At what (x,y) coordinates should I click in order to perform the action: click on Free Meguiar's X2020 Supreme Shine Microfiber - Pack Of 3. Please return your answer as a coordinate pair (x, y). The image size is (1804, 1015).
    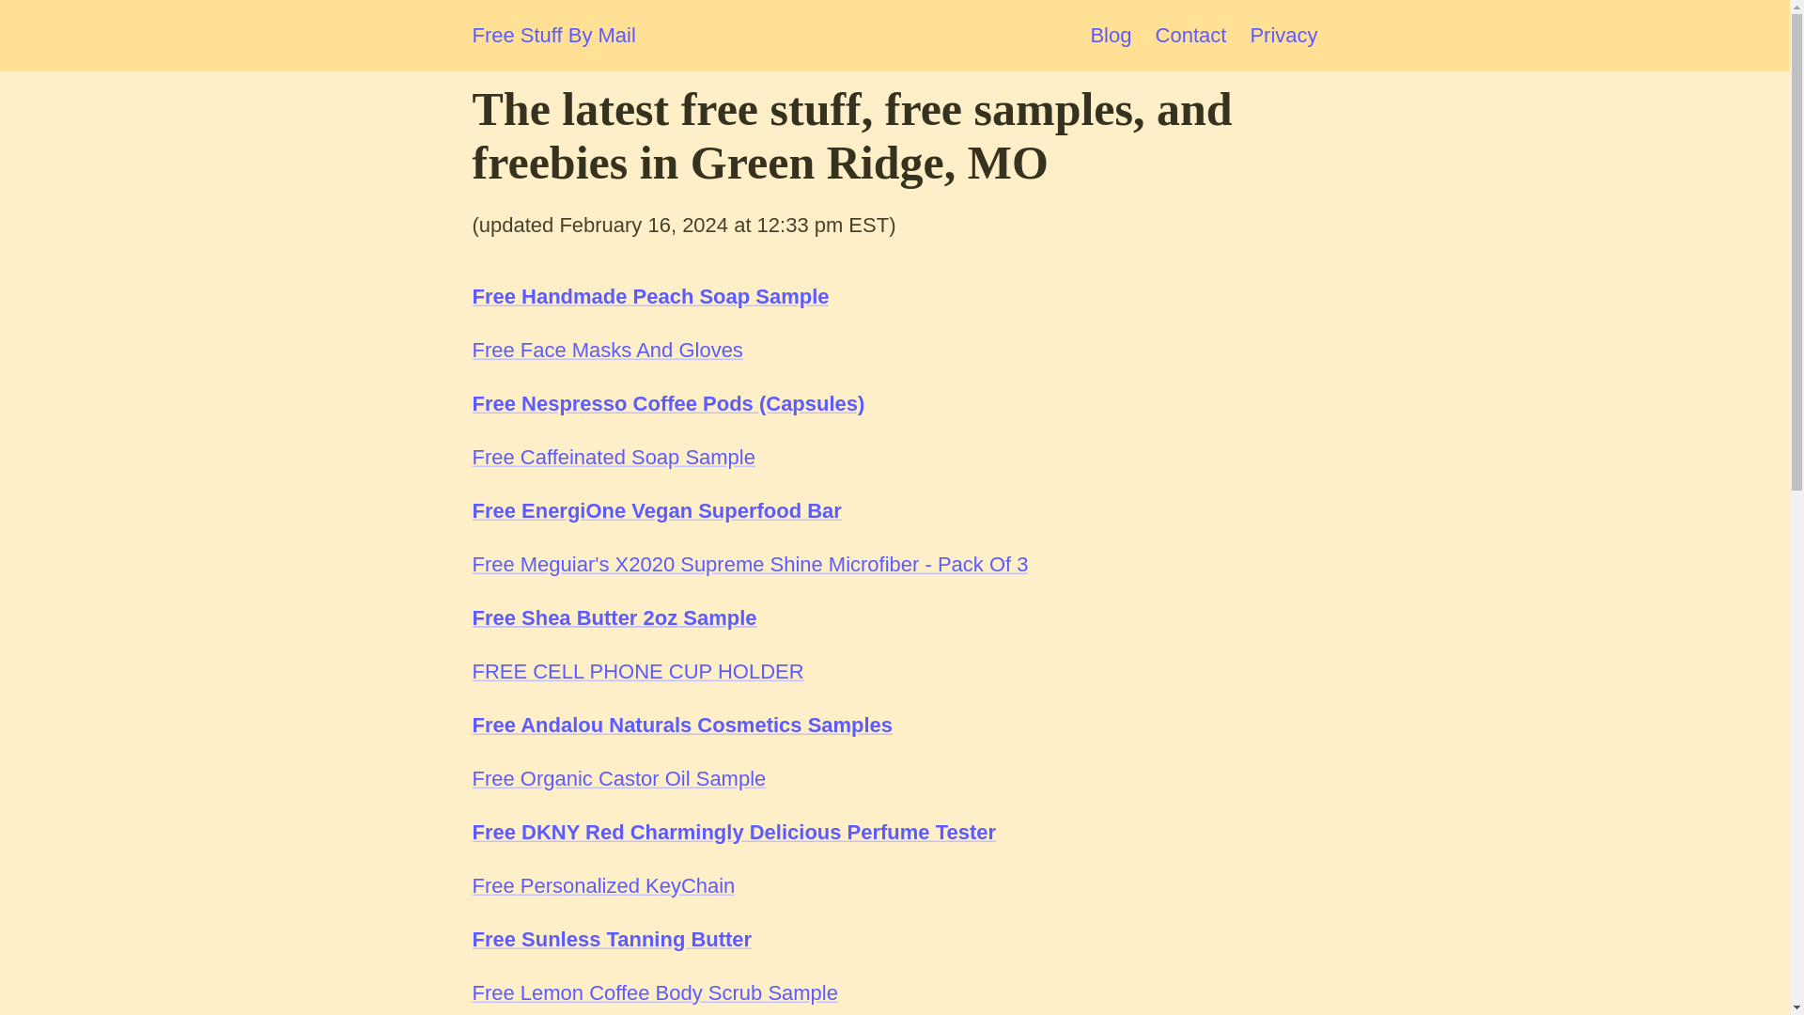
    Looking at the image, I should click on (750, 564).